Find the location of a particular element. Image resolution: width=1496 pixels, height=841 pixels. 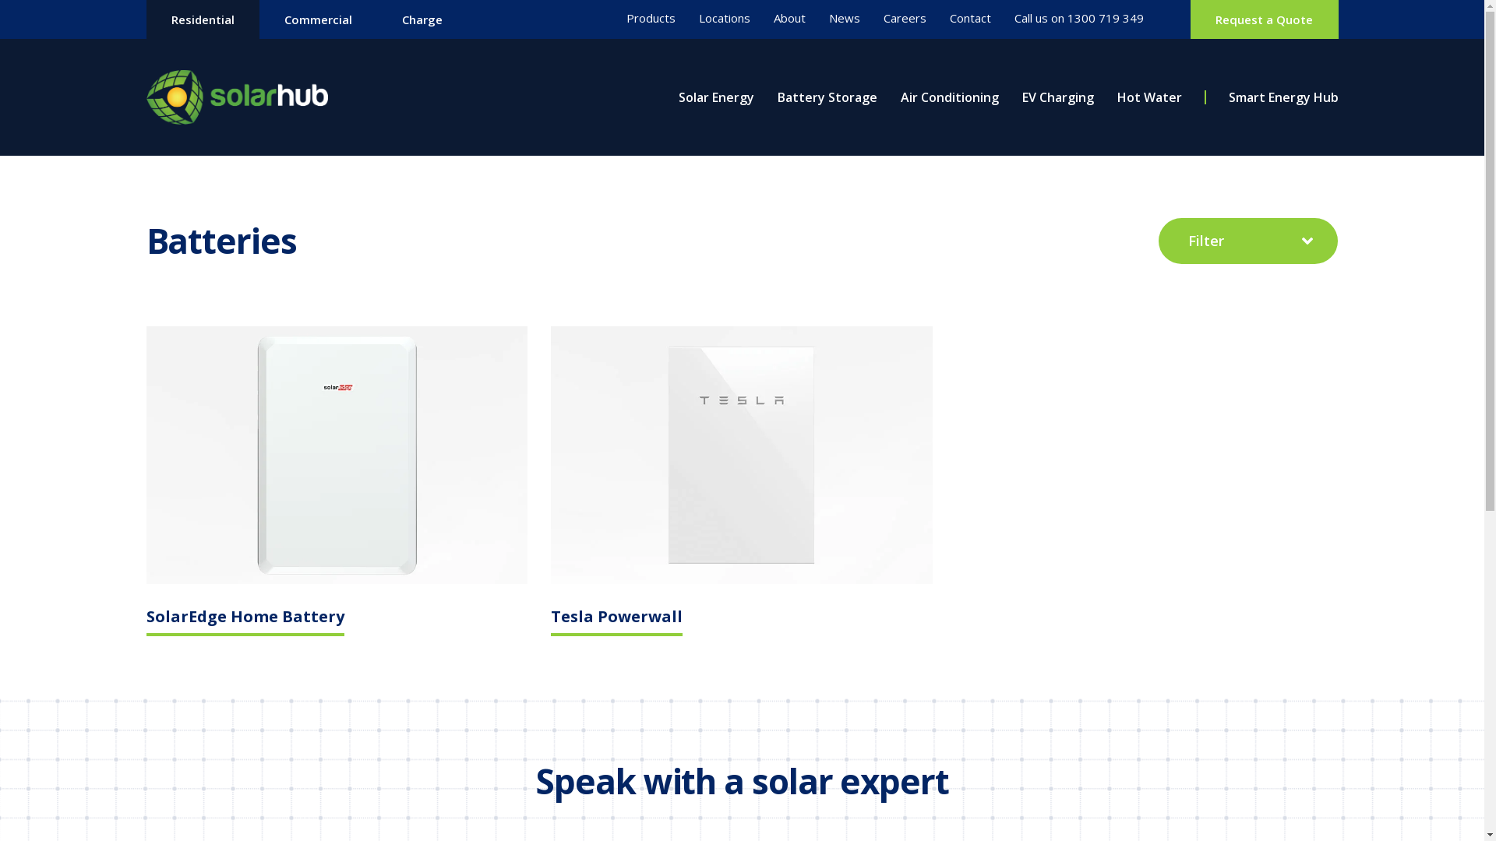

Battery Storage is located at coordinates (827, 97).